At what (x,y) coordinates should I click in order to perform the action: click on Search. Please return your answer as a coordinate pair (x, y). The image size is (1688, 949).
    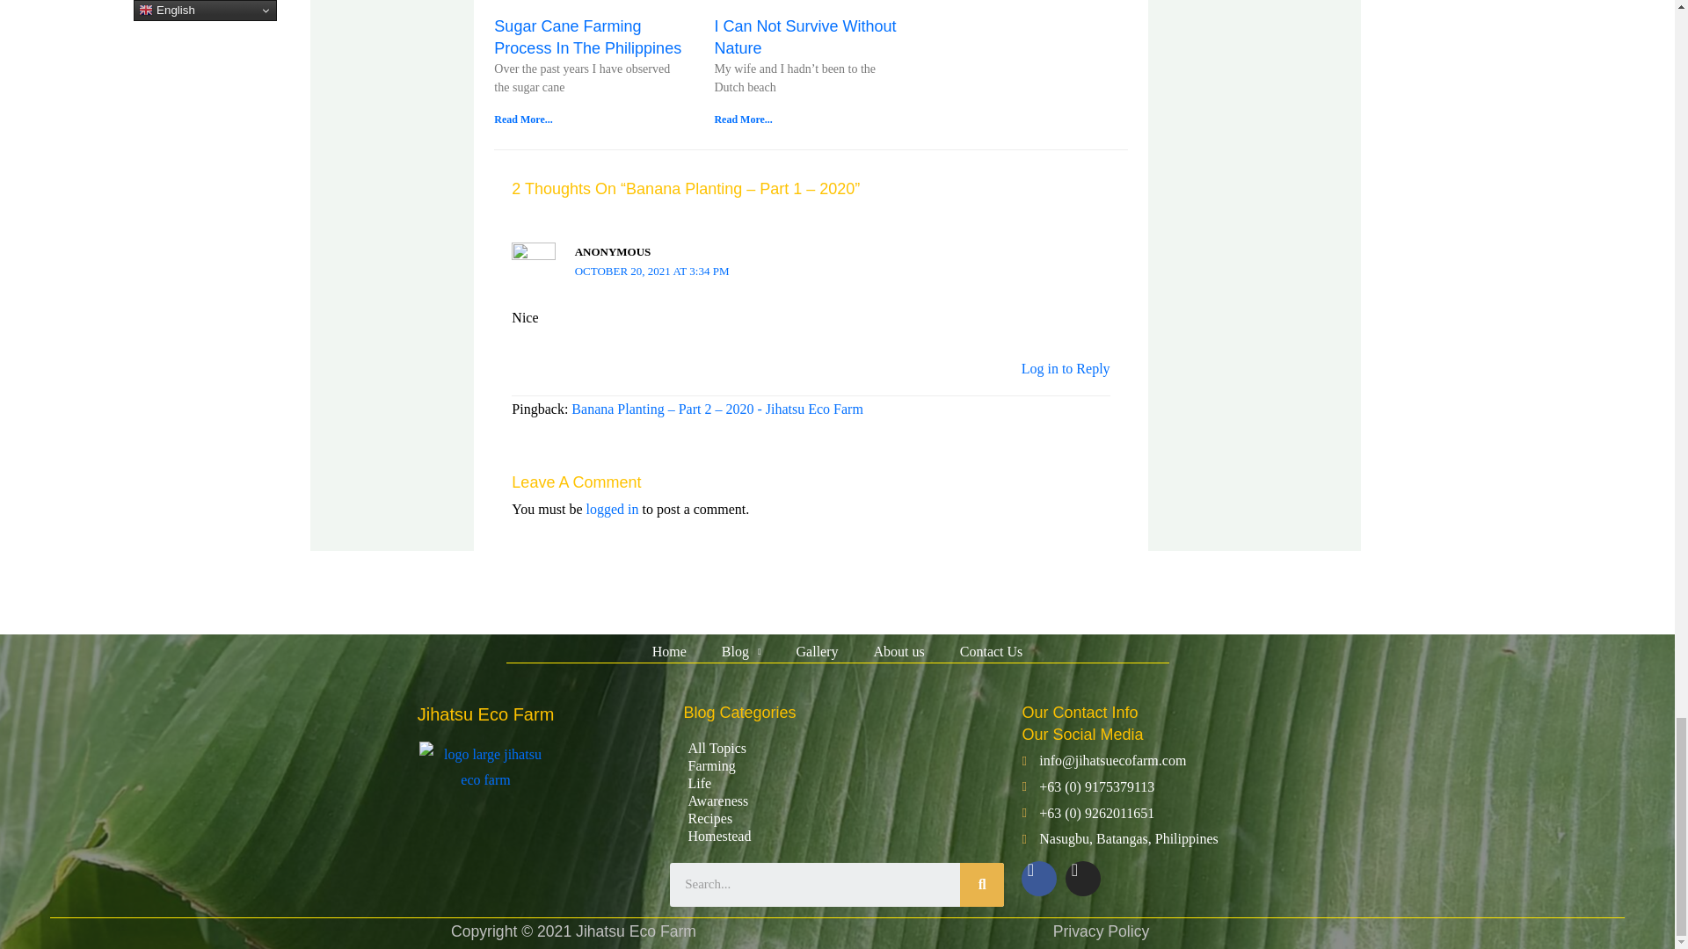
    Looking at the image, I should click on (982, 884).